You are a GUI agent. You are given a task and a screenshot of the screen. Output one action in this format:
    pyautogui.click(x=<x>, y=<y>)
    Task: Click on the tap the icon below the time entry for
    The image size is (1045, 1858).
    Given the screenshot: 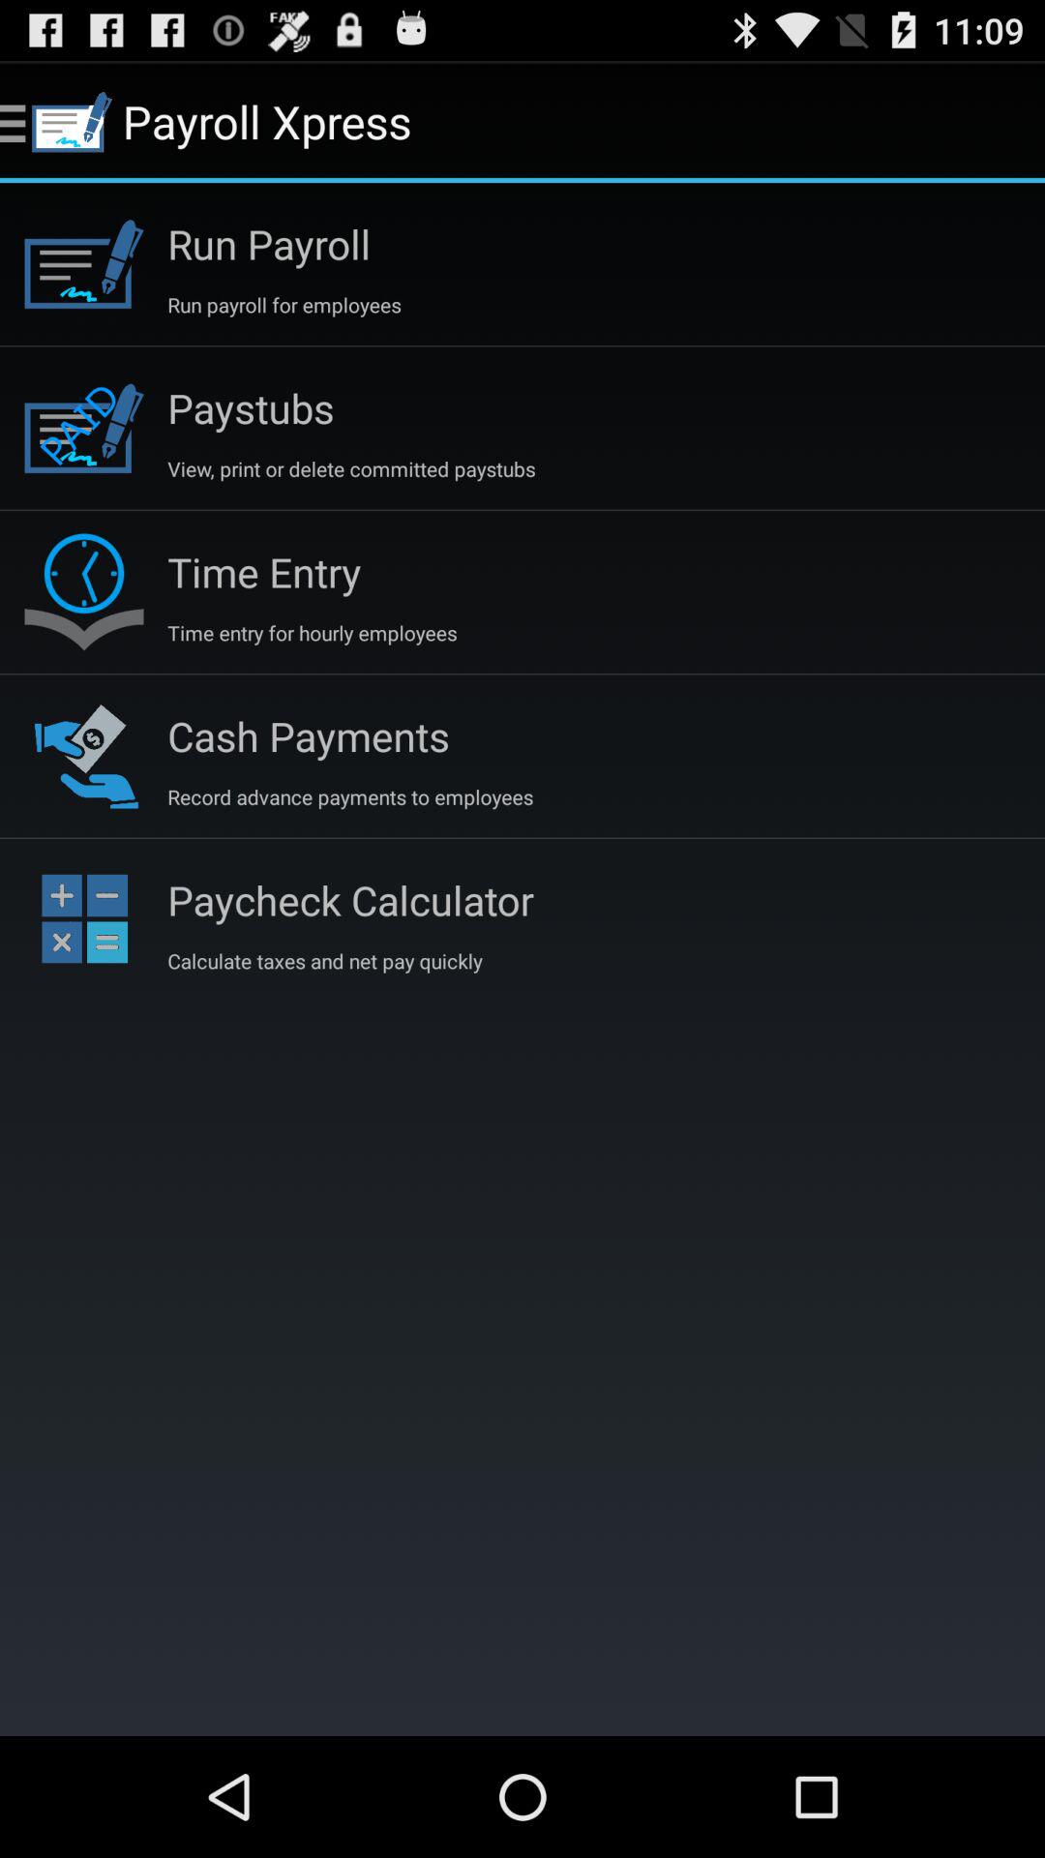 What is the action you would take?
    pyautogui.click(x=308, y=735)
    